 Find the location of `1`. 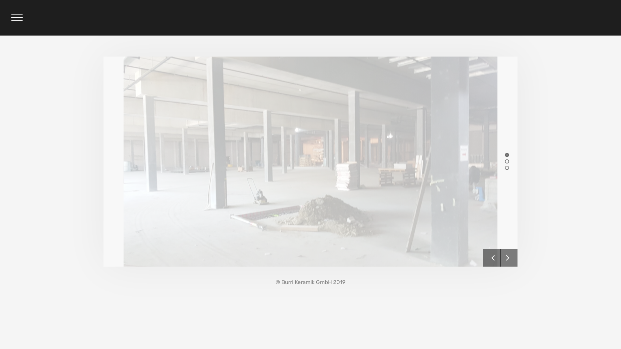

1 is located at coordinates (507, 154).